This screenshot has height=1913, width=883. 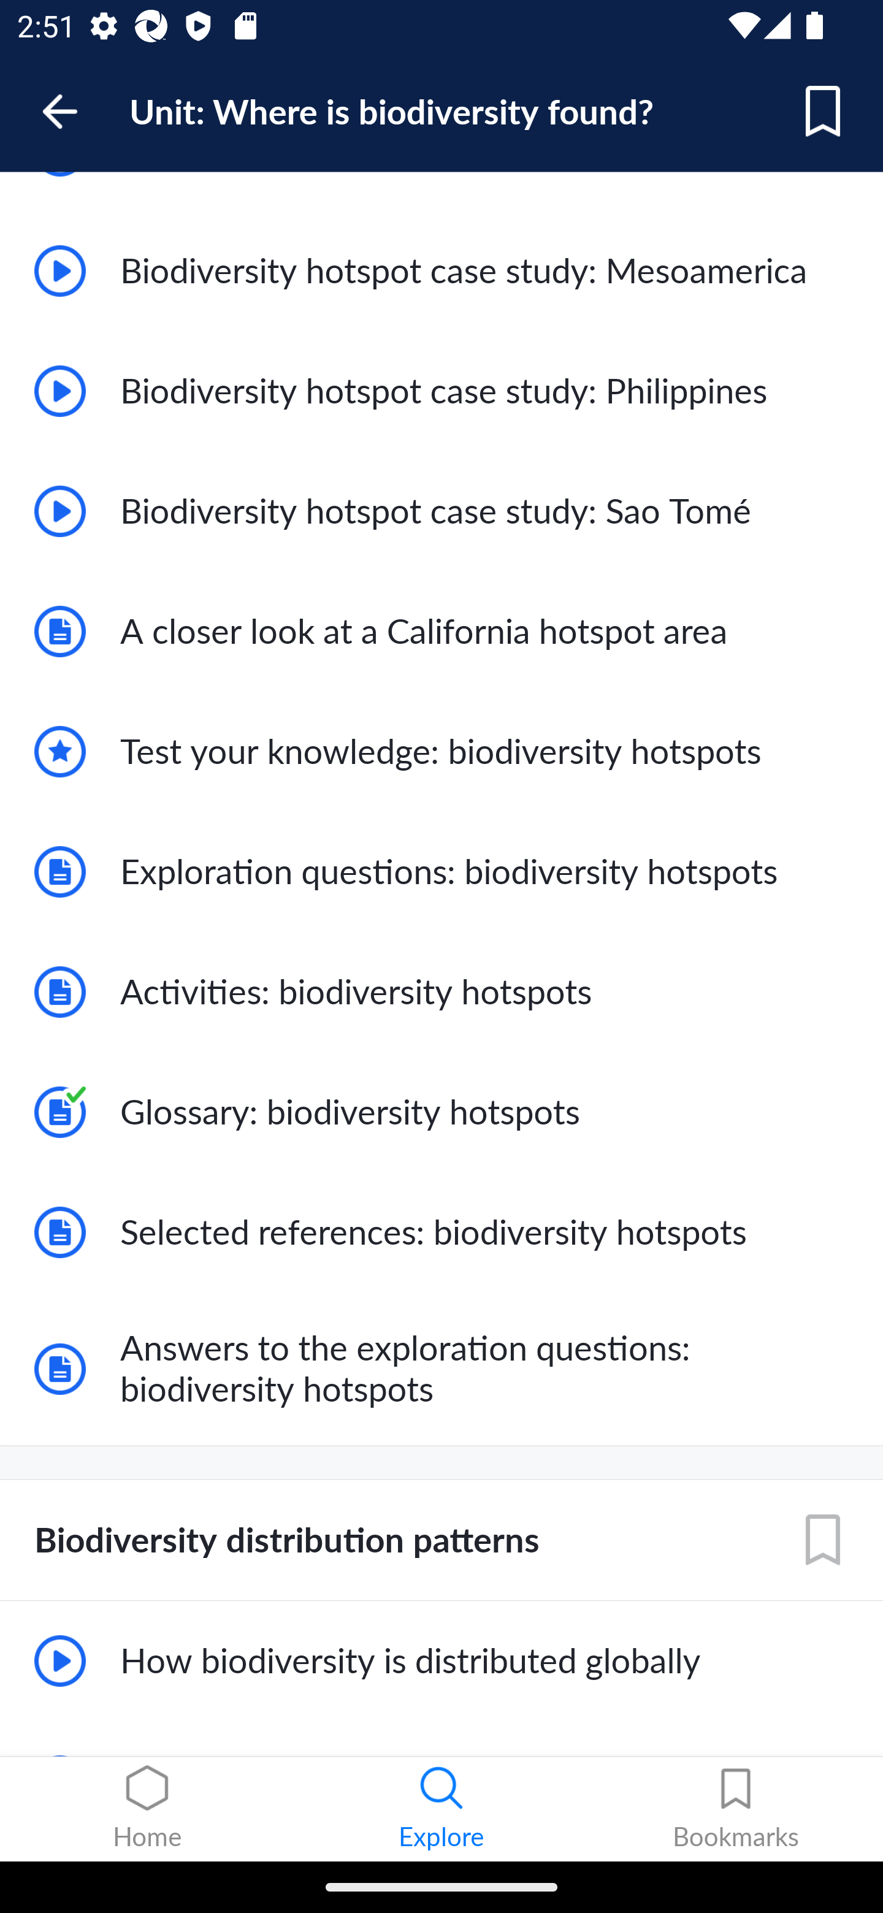 I want to click on Explore, so click(x=442, y=1809).